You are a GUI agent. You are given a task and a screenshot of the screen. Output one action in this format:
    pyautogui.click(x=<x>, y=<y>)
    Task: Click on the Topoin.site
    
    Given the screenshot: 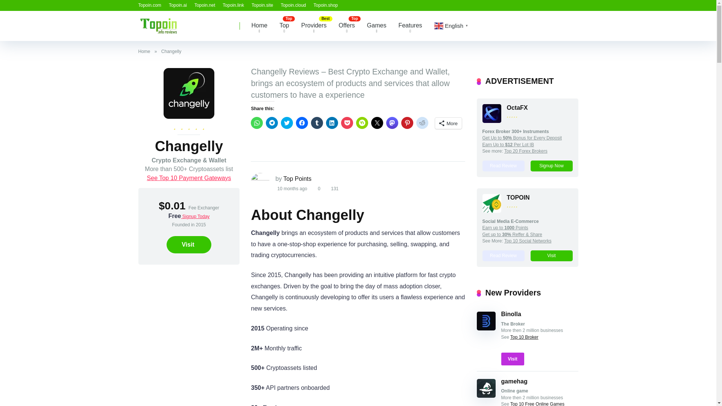 What is the action you would take?
    pyautogui.click(x=262, y=5)
    